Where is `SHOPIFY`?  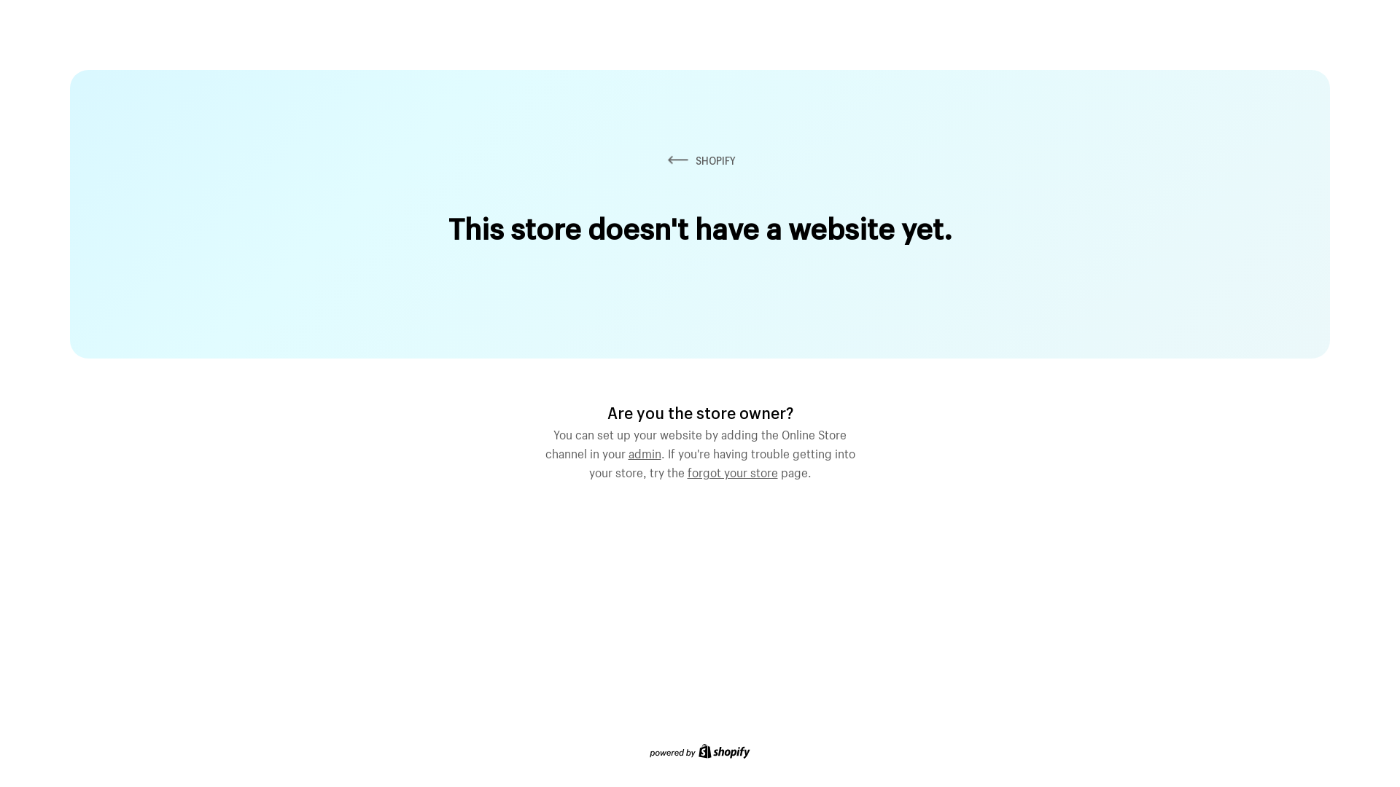 SHOPIFY is located at coordinates (700, 160).